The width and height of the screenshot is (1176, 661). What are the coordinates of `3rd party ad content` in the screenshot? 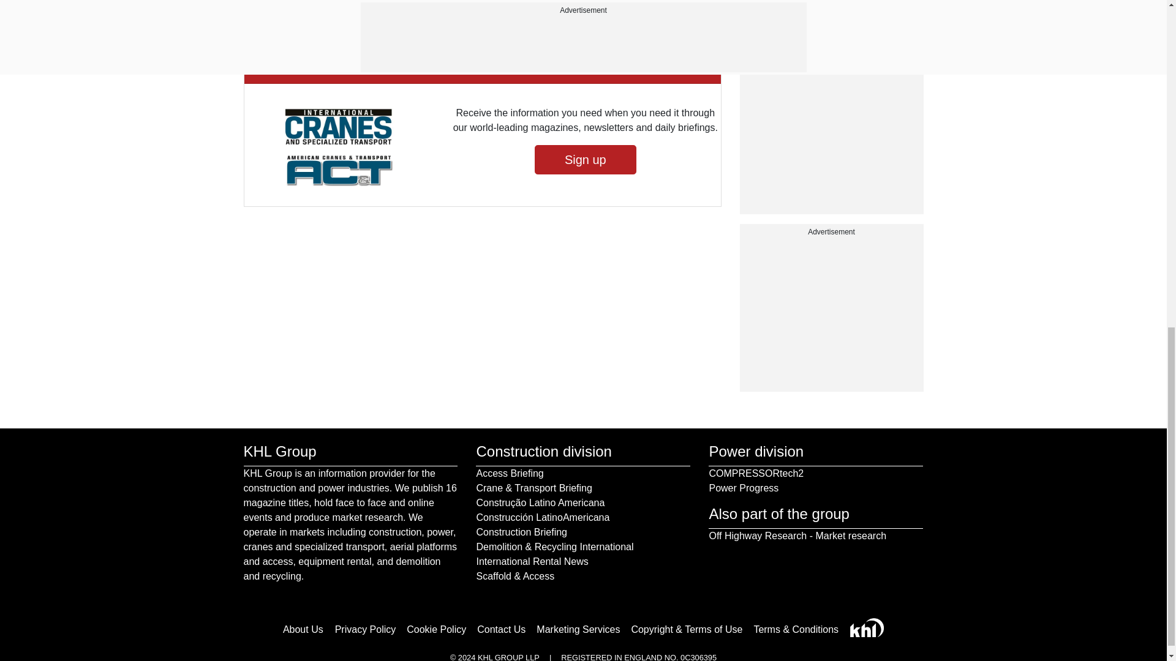 It's located at (831, 18).